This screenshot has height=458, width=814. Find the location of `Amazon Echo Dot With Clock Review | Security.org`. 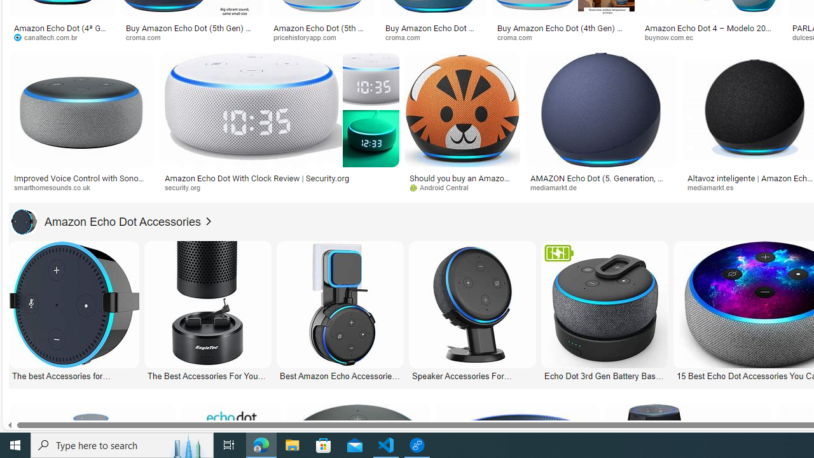

Amazon Echo Dot With Clock Review | Security.org is located at coordinates (279, 177).